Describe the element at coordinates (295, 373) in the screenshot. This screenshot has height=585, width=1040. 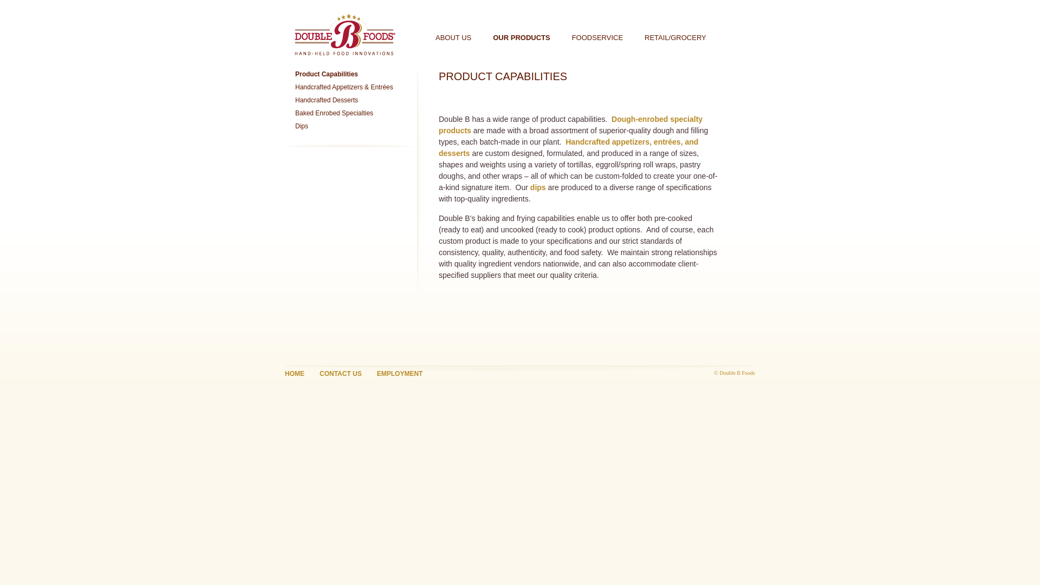
I see `HOME` at that location.